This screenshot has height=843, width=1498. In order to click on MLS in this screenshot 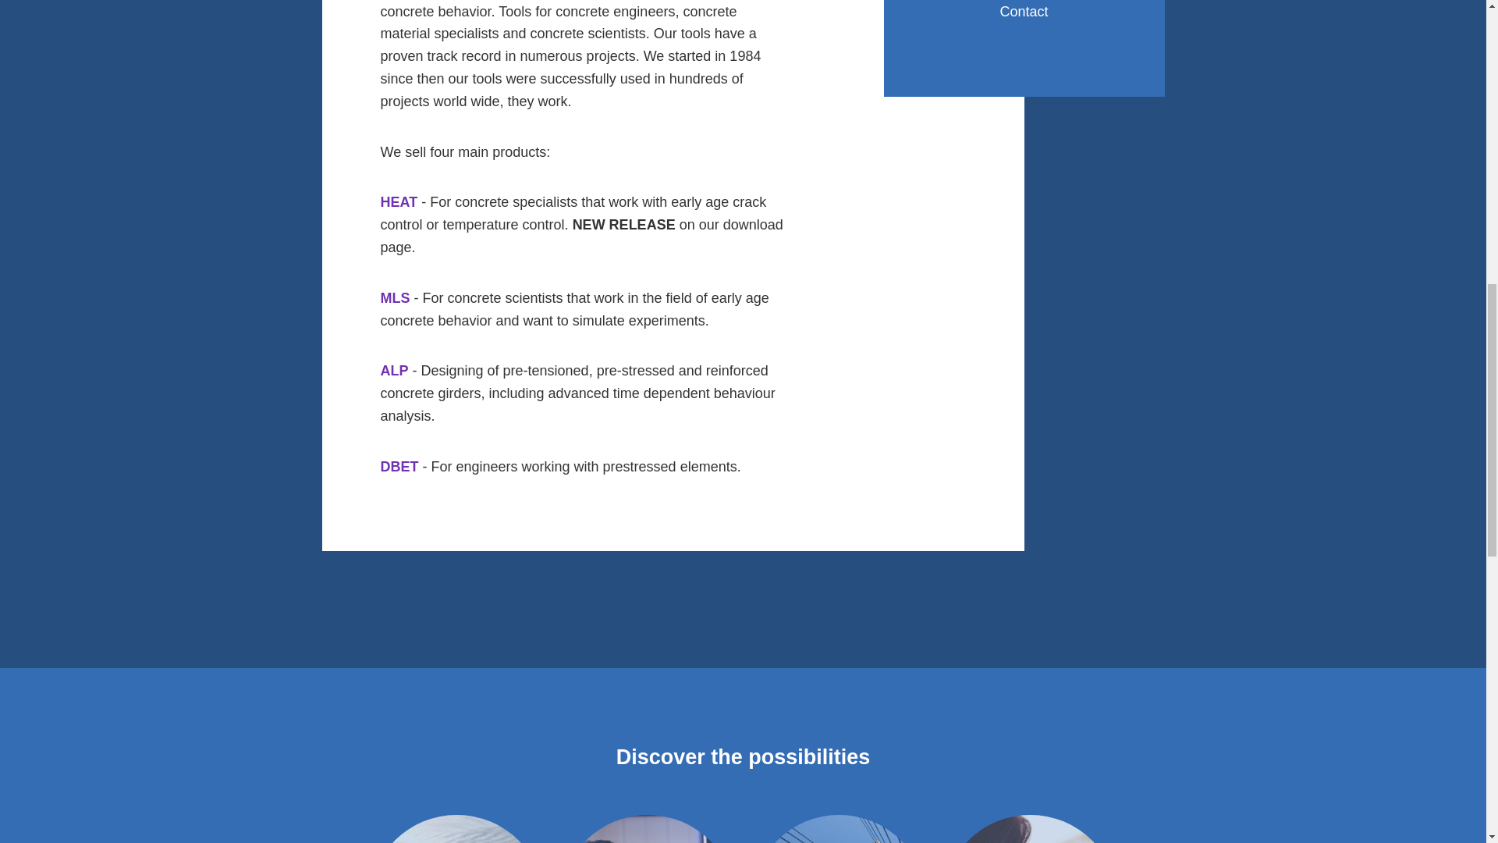, I will do `click(395, 298)`.